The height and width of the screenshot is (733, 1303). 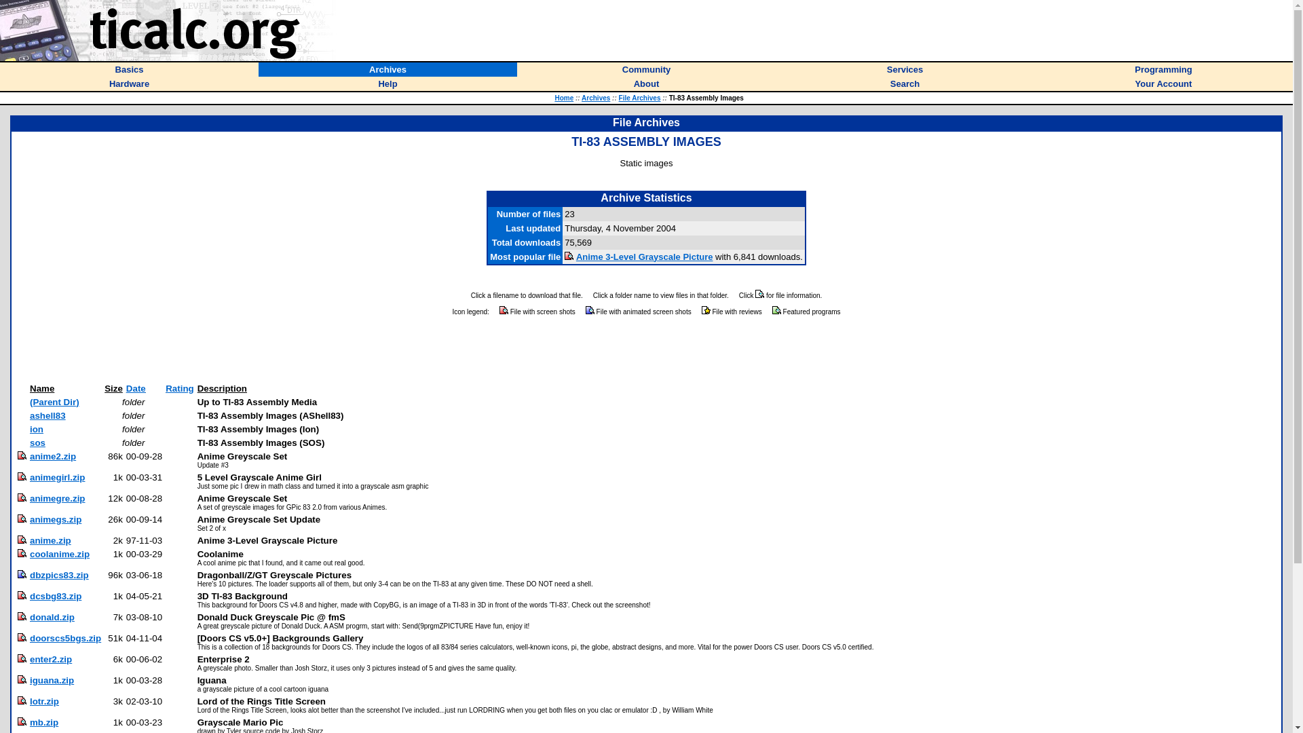 I want to click on sos, so click(x=38, y=443).